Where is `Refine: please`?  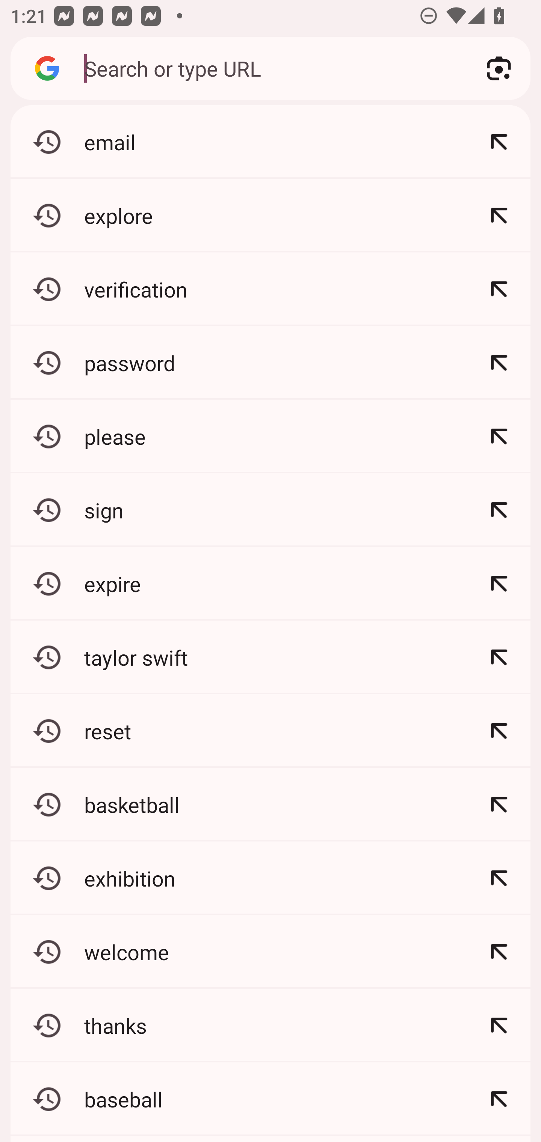
Refine: please is located at coordinates (499, 436).